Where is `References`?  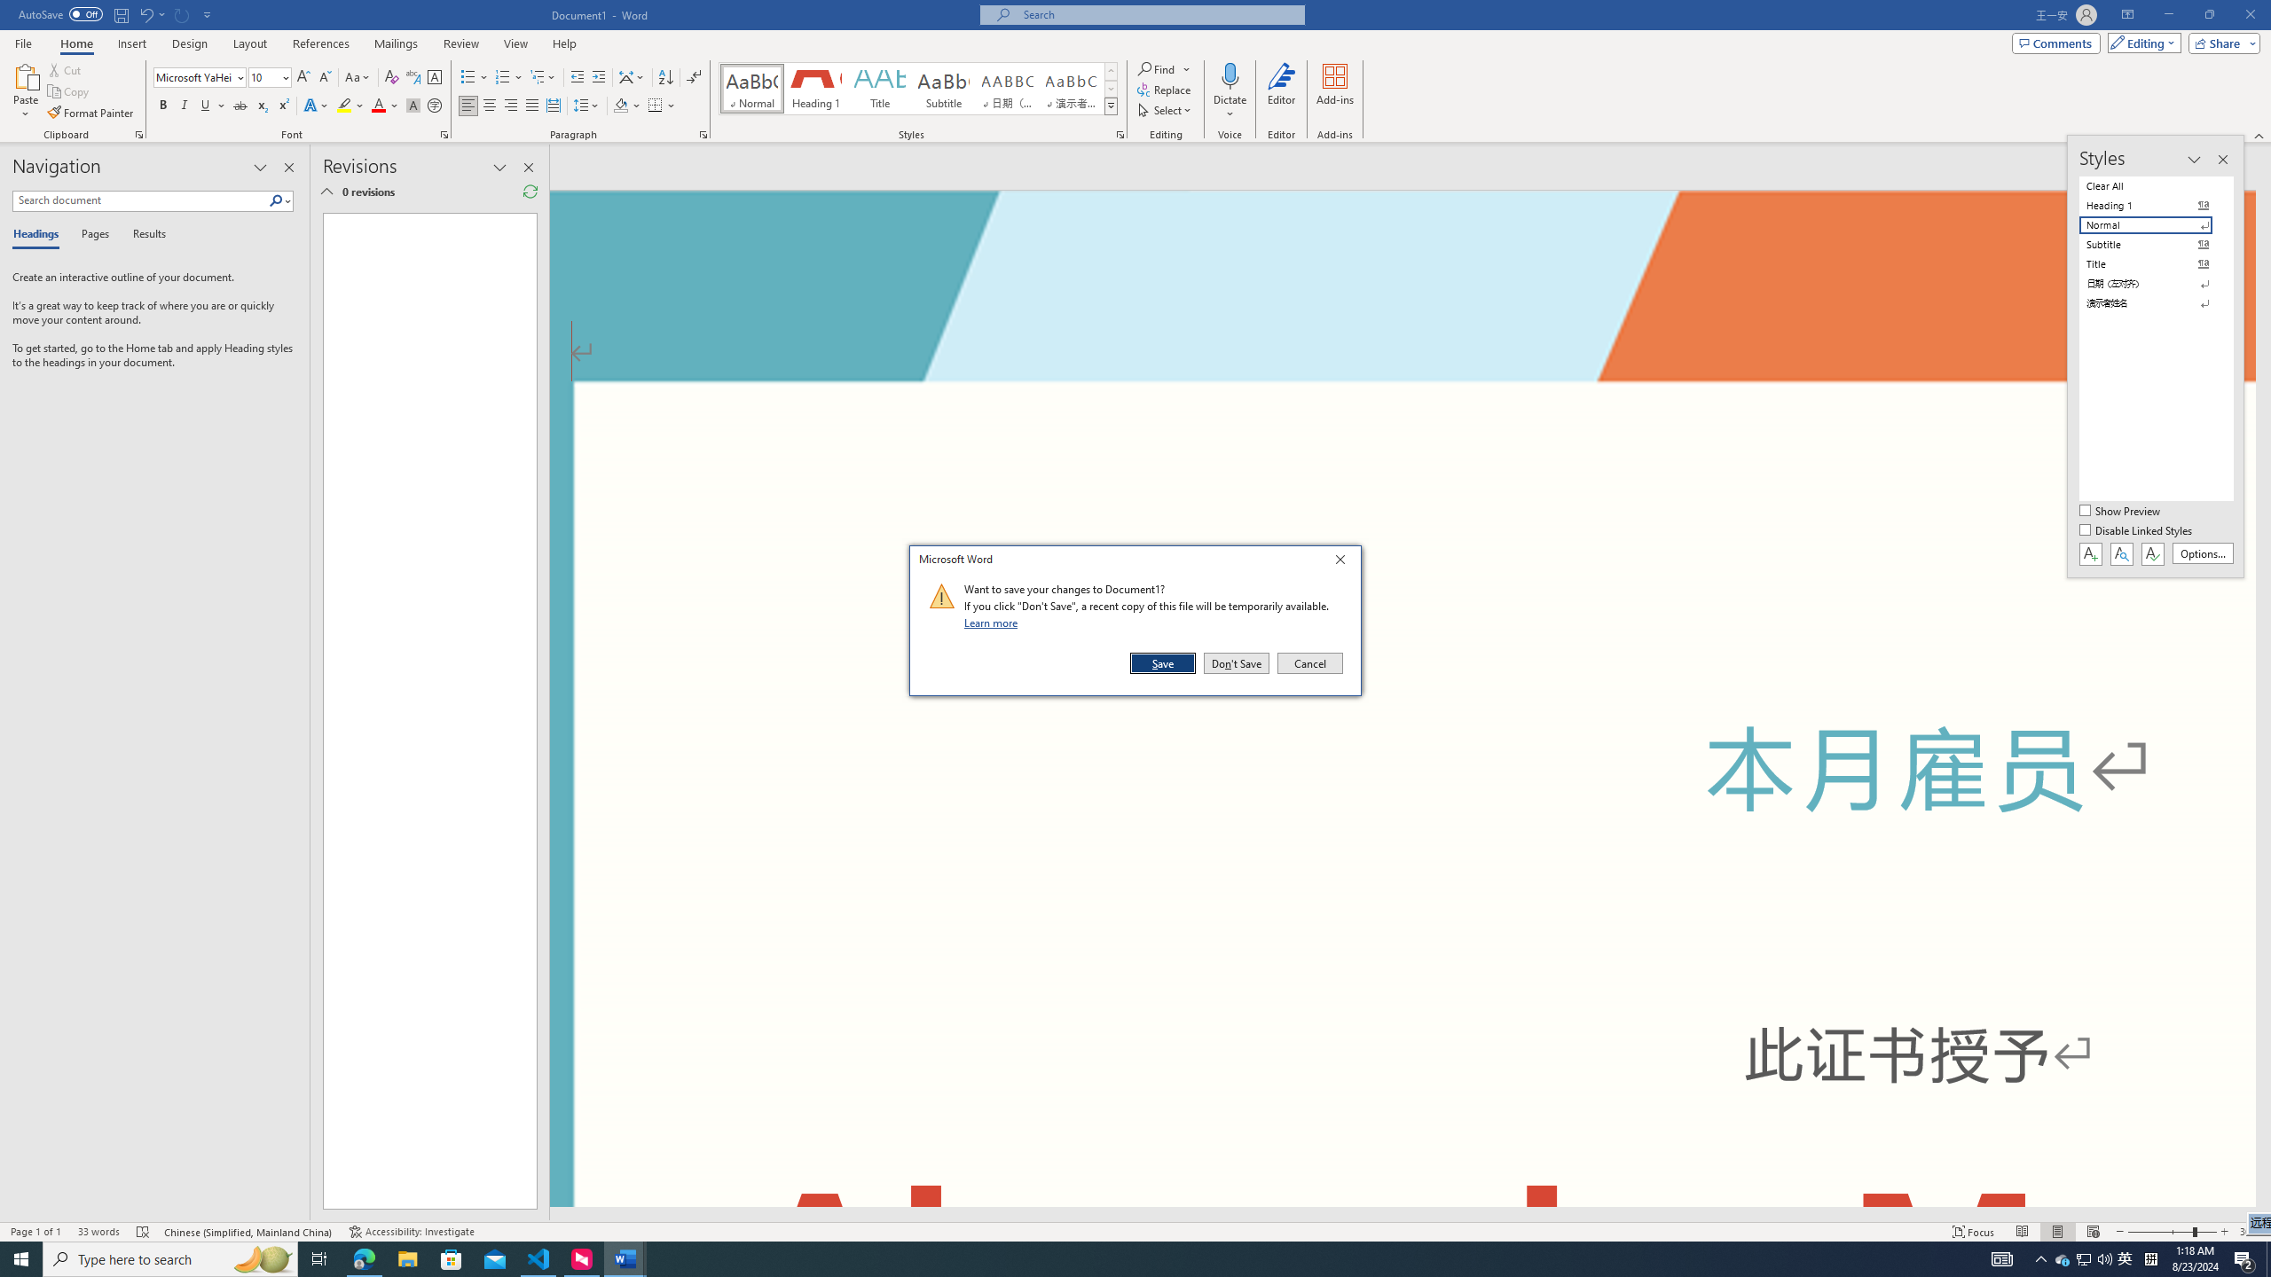
References is located at coordinates (321, 43).